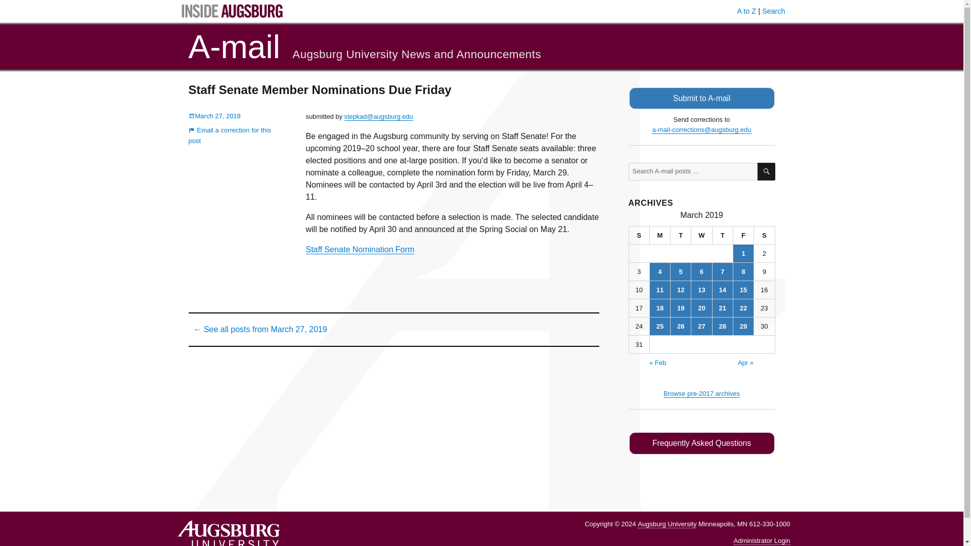  Describe the element at coordinates (701, 236) in the screenshot. I see `Wednesday` at that location.